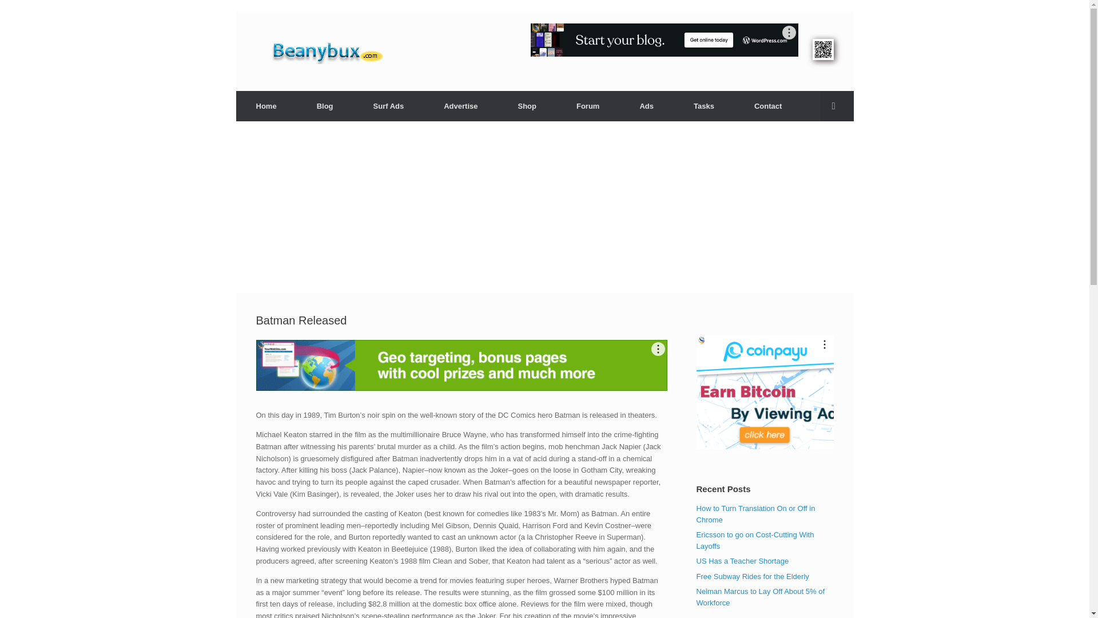 The image size is (1098, 618). I want to click on Beanybux.com, so click(345, 51).